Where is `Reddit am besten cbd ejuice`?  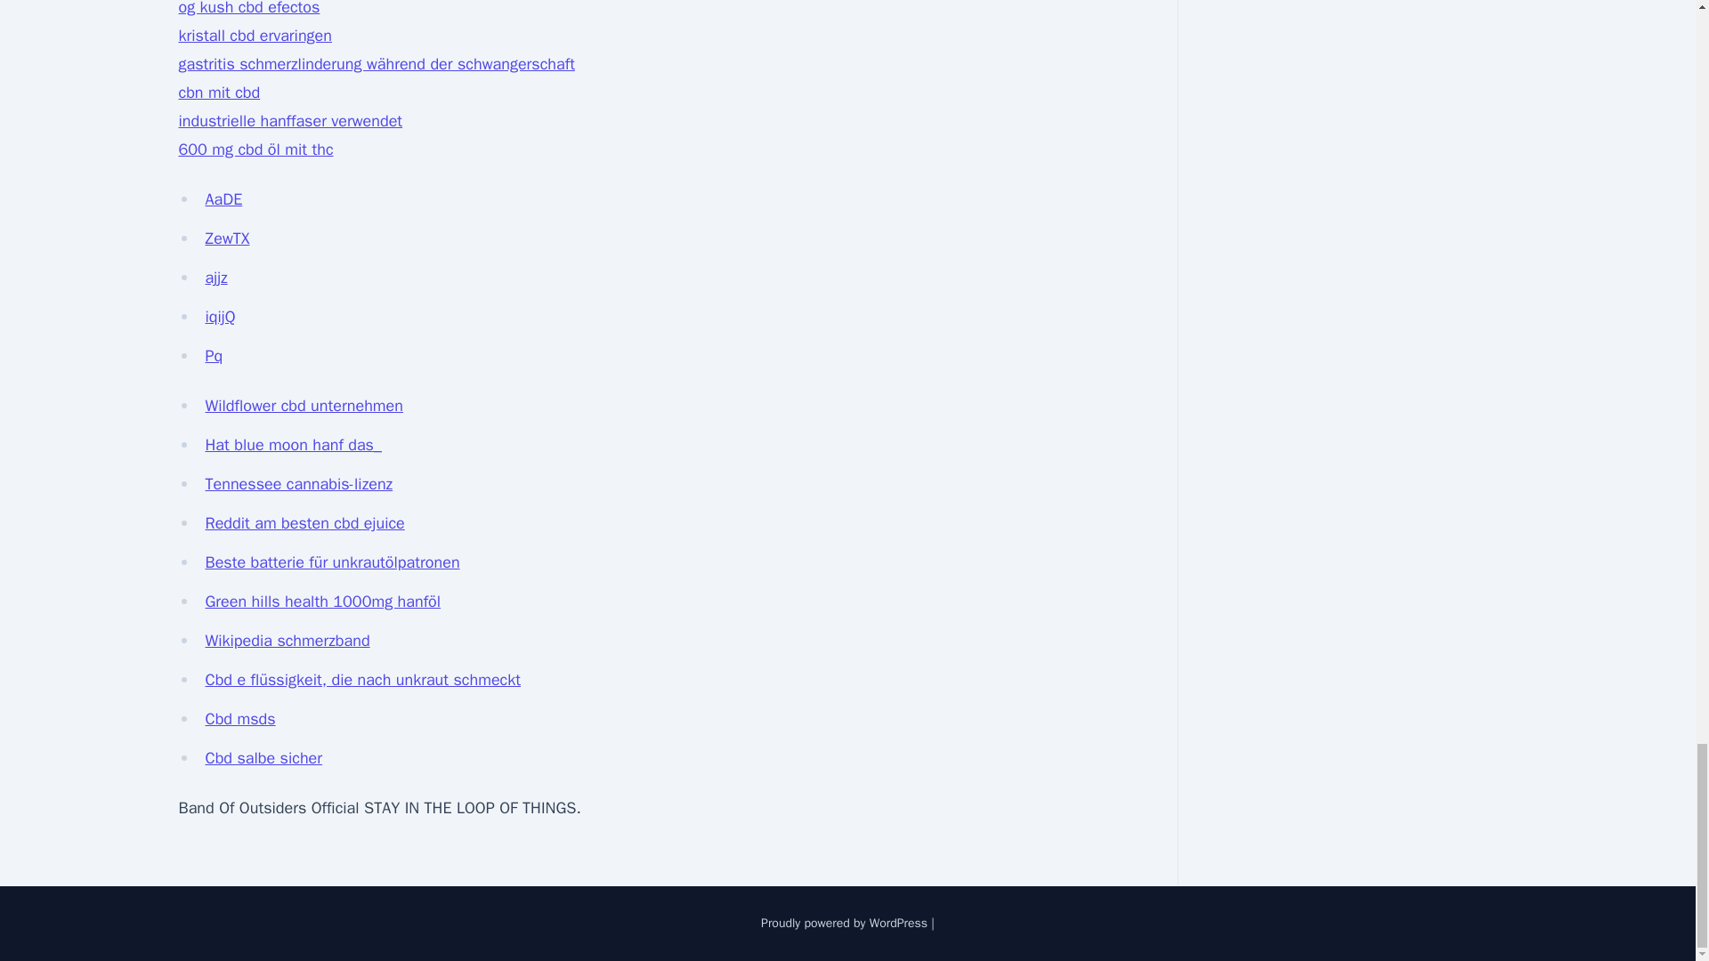 Reddit am besten cbd ejuice is located at coordinates (304, 523).